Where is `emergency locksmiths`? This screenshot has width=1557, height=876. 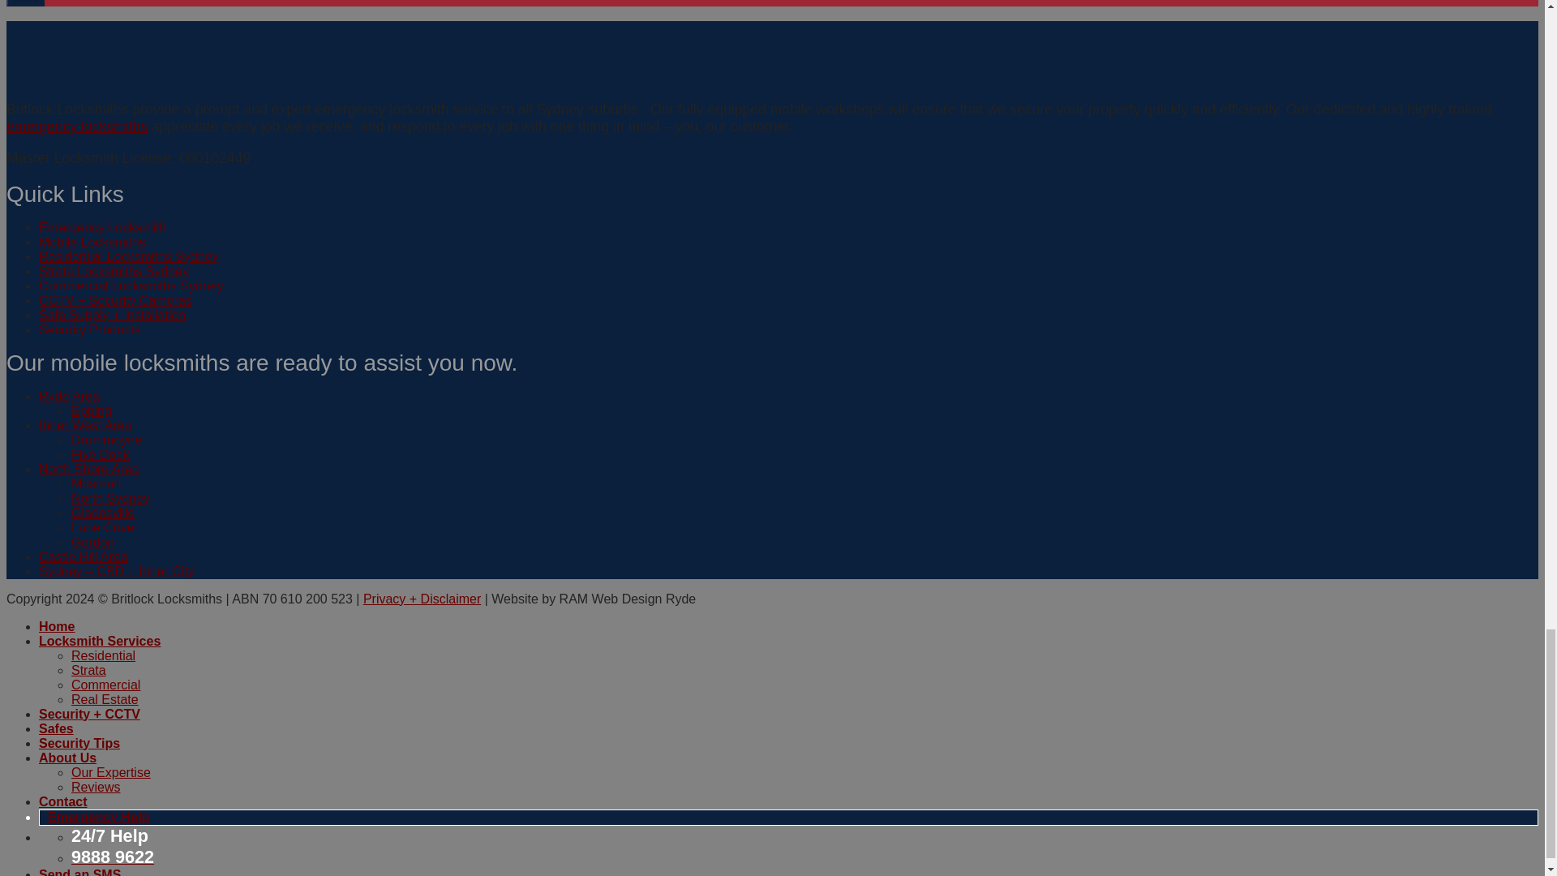
emergency locksmiths is located at coordinates (76, 127).